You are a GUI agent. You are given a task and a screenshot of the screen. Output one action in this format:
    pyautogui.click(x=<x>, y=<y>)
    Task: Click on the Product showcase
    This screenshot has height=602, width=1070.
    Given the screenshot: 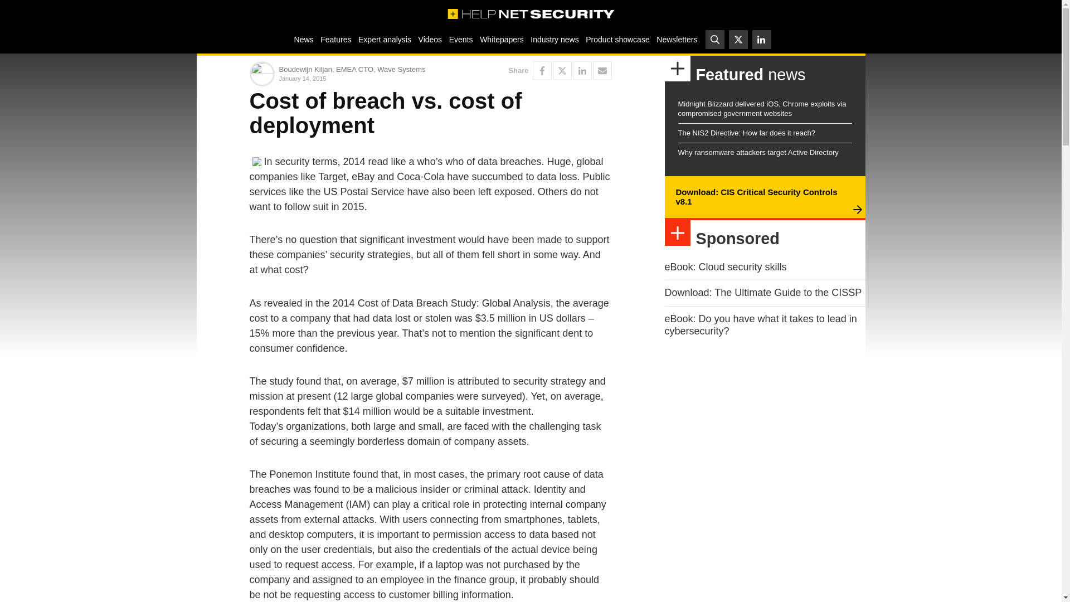 What is the action you would take?
    pyautogui.click(x=617, y=39)
    